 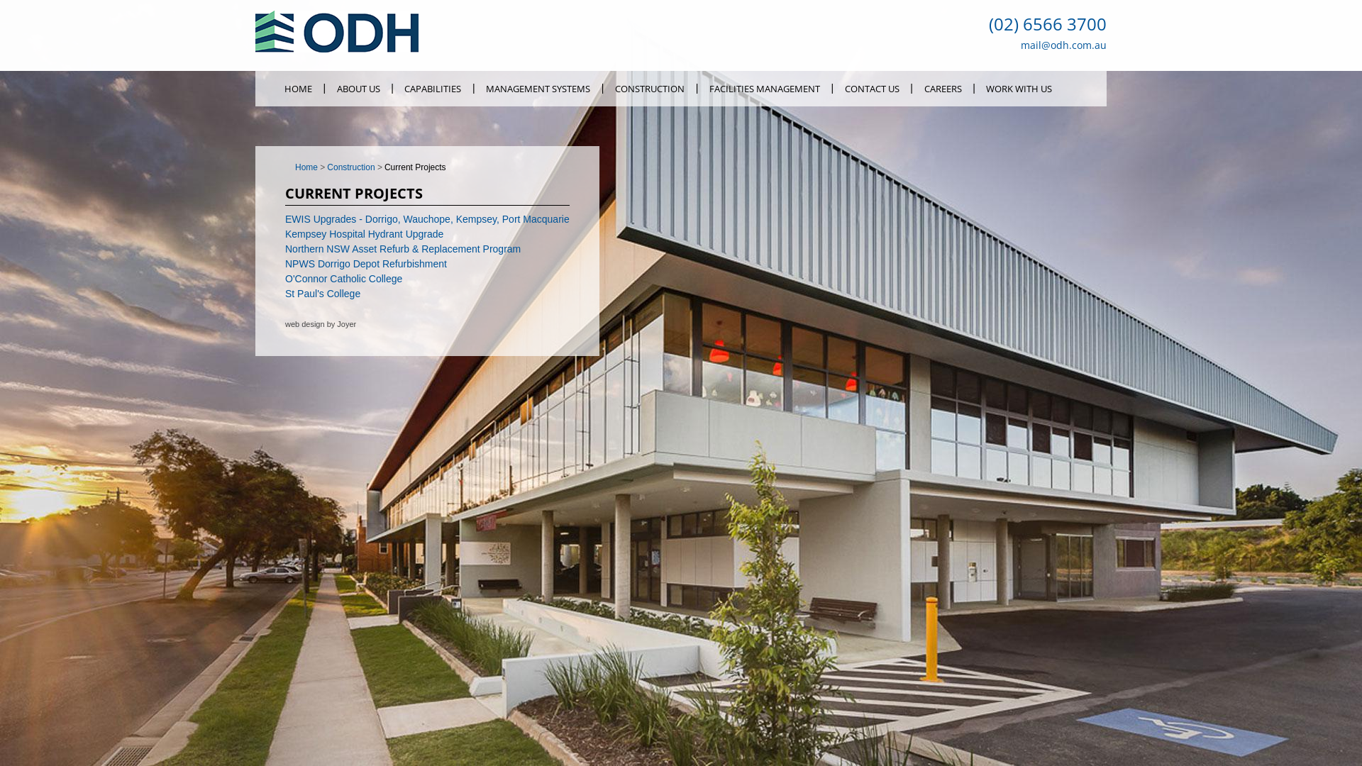 I want to click on Home, so click(x=337, y=49).